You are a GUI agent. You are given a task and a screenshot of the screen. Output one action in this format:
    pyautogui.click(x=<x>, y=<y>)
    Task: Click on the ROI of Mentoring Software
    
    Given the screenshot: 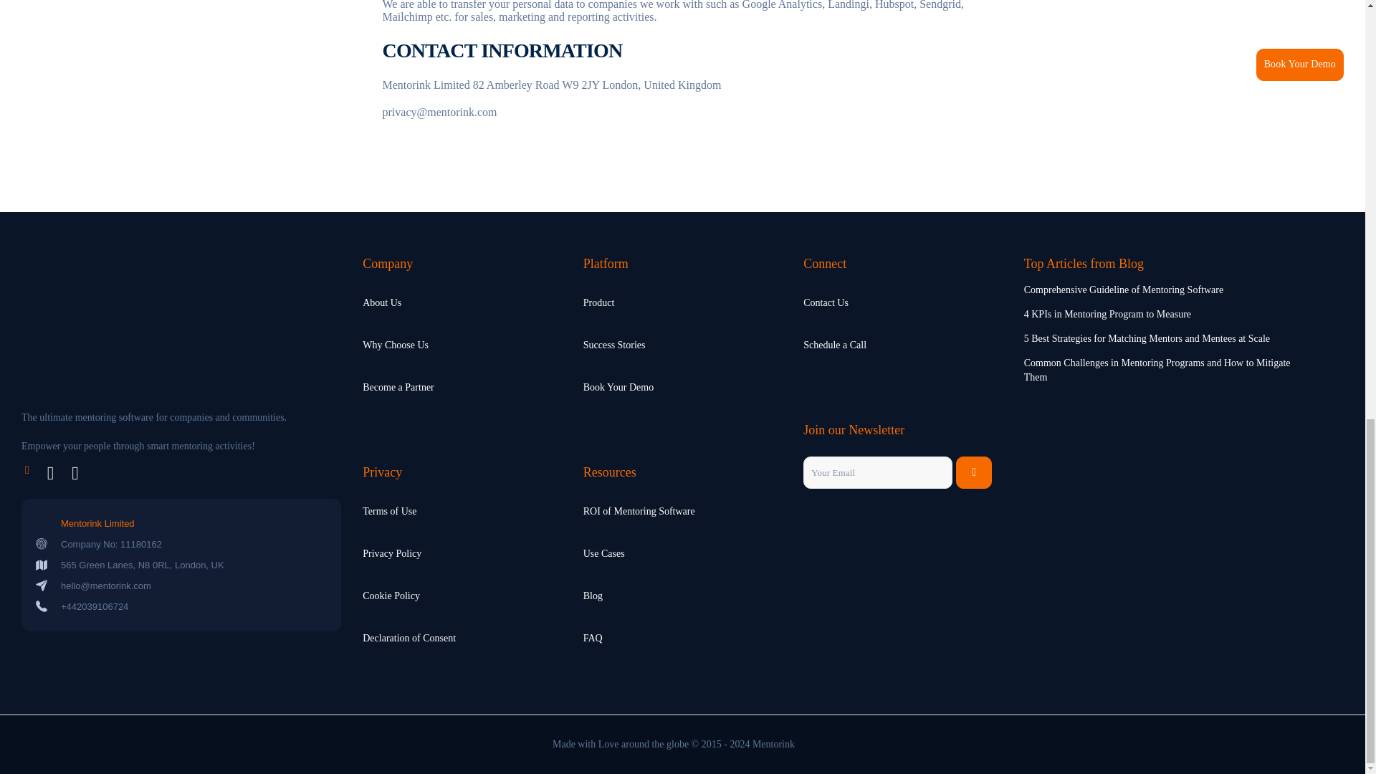 What is the action you would take?
    pyautogui.click(x=639, y=510)
    